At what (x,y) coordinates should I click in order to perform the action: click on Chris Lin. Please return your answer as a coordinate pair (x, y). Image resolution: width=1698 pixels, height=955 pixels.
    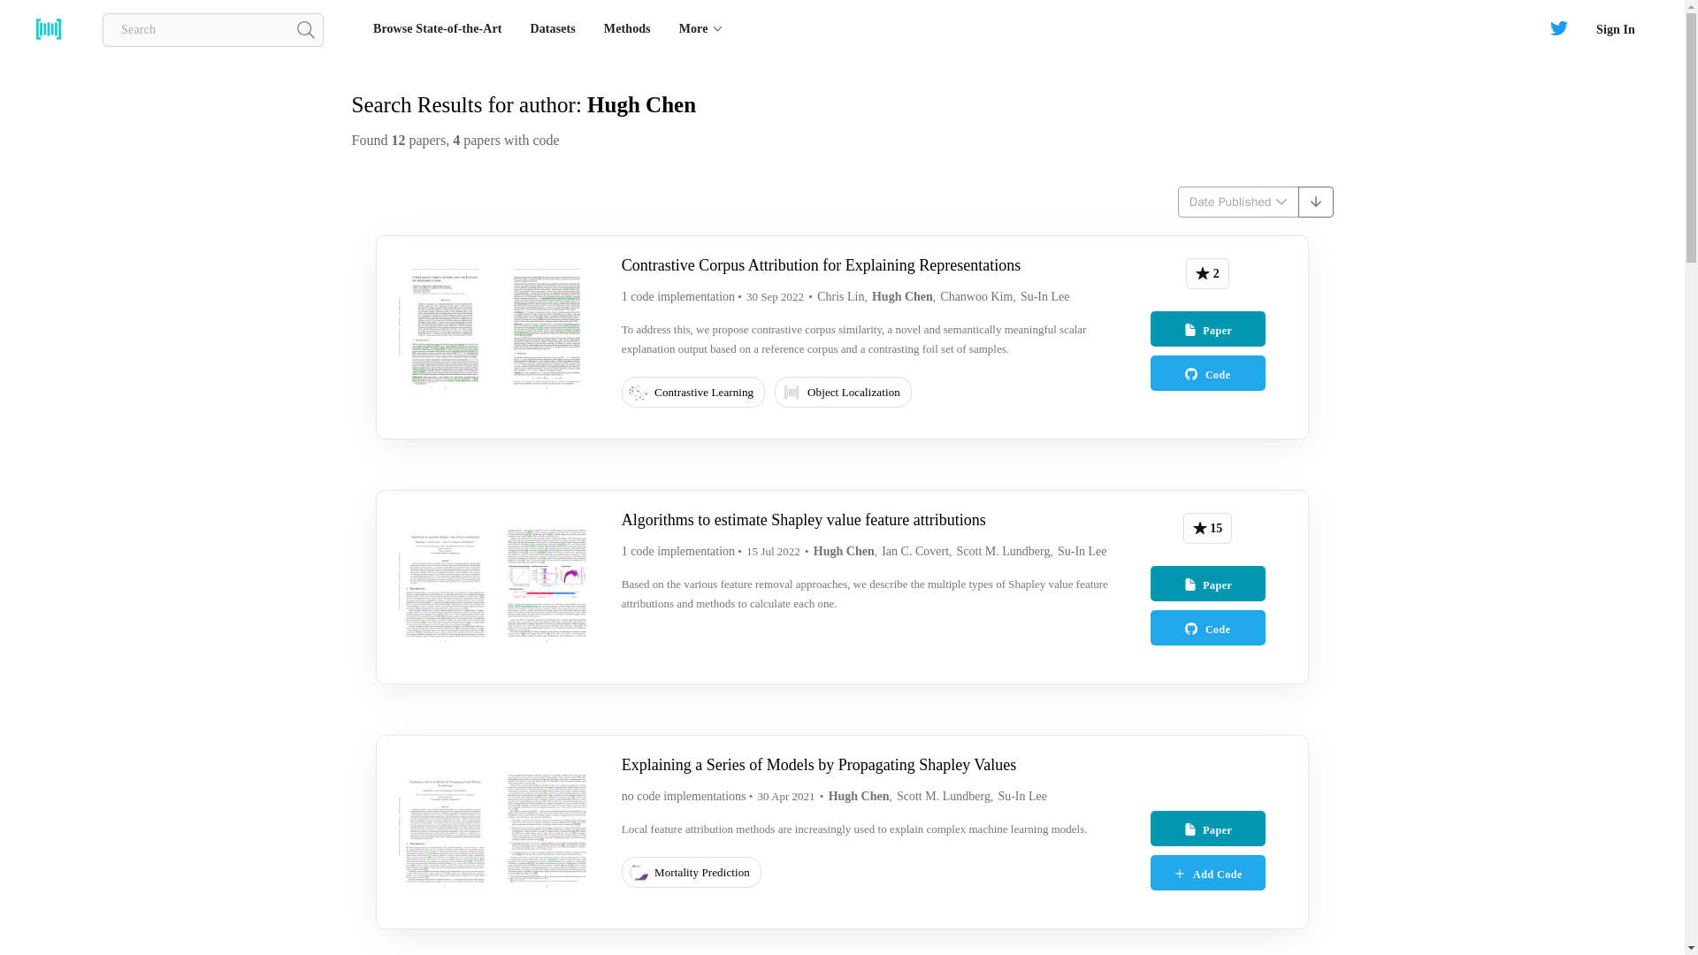
    Looking at the image, I should click on (840, 297).